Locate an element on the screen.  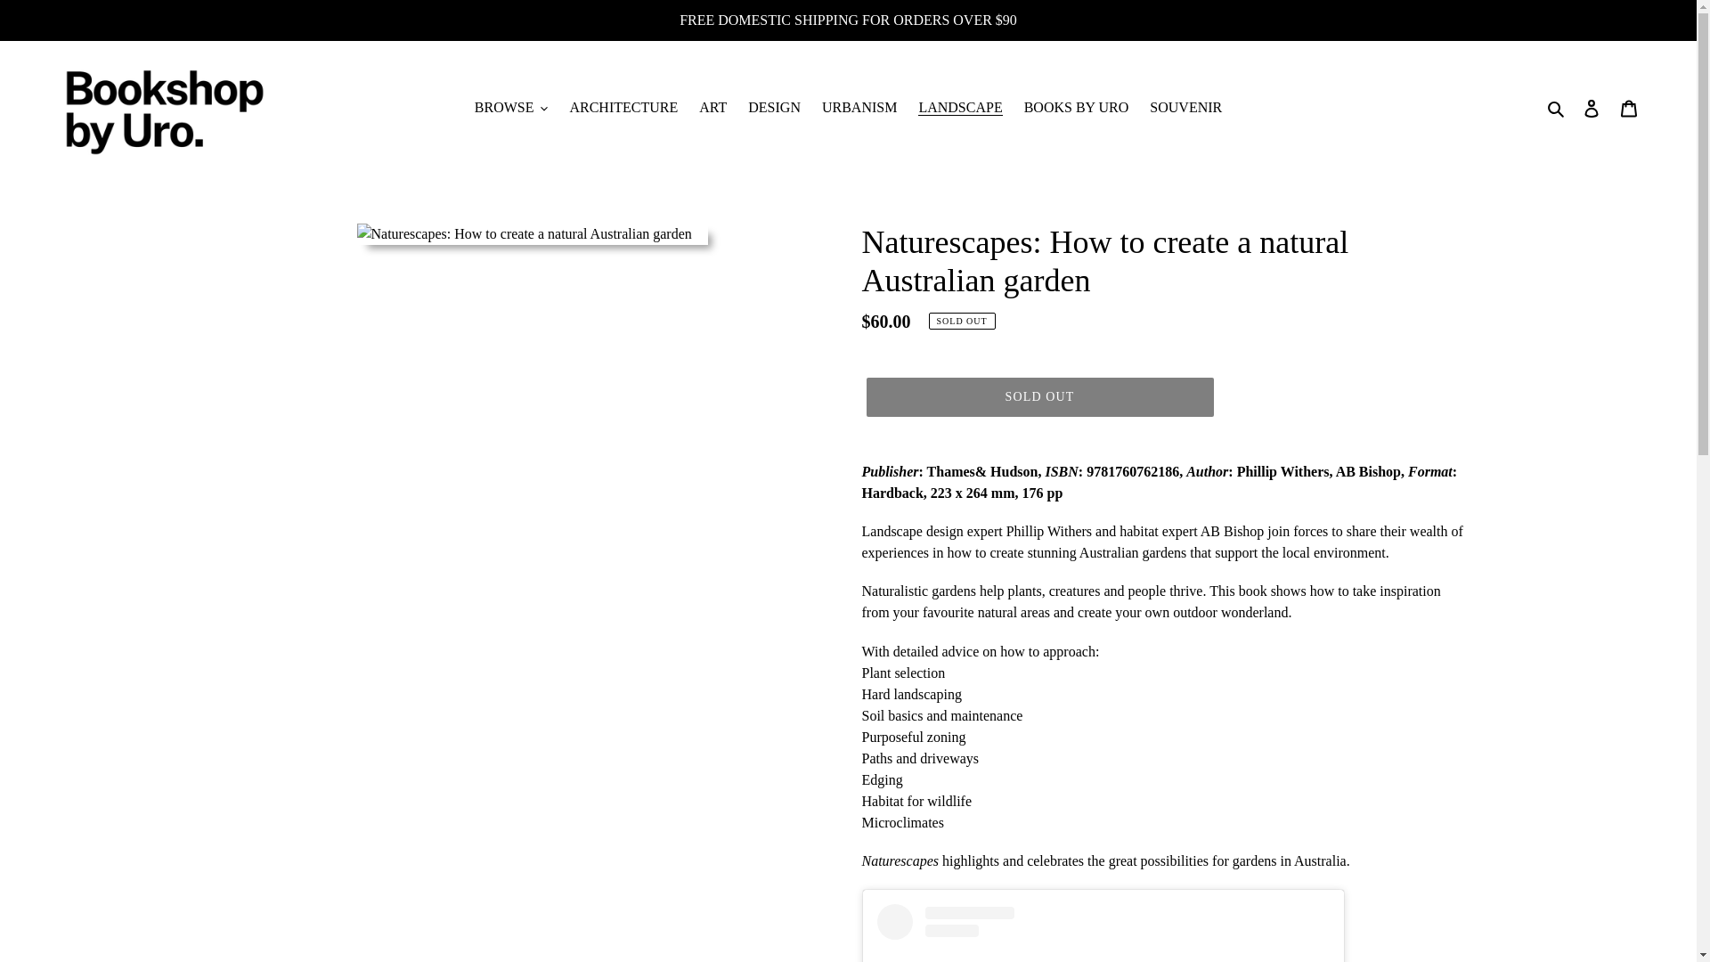
SOUVENIR is located at coordinates (1185, 107).